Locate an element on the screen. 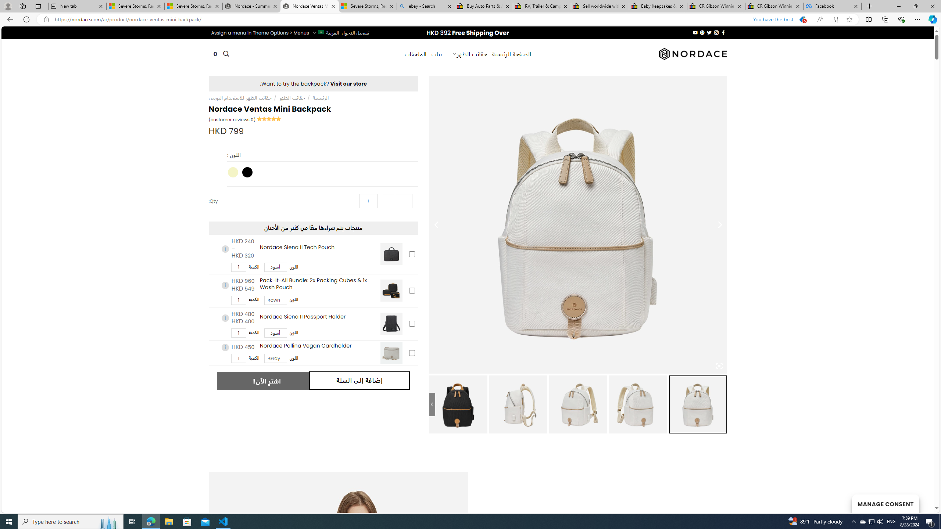 The image size is (941, 529). Class: iconic-woothumbs-fullscreen is located at coordinates (719, 366).